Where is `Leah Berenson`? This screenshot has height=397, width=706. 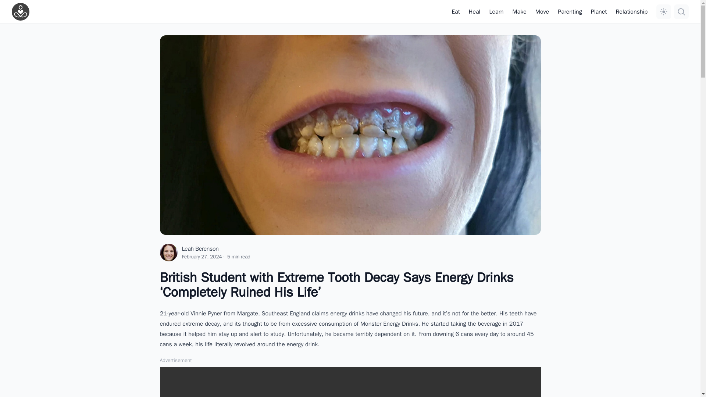 Leah Berenson is located at coordinates (200, 248).